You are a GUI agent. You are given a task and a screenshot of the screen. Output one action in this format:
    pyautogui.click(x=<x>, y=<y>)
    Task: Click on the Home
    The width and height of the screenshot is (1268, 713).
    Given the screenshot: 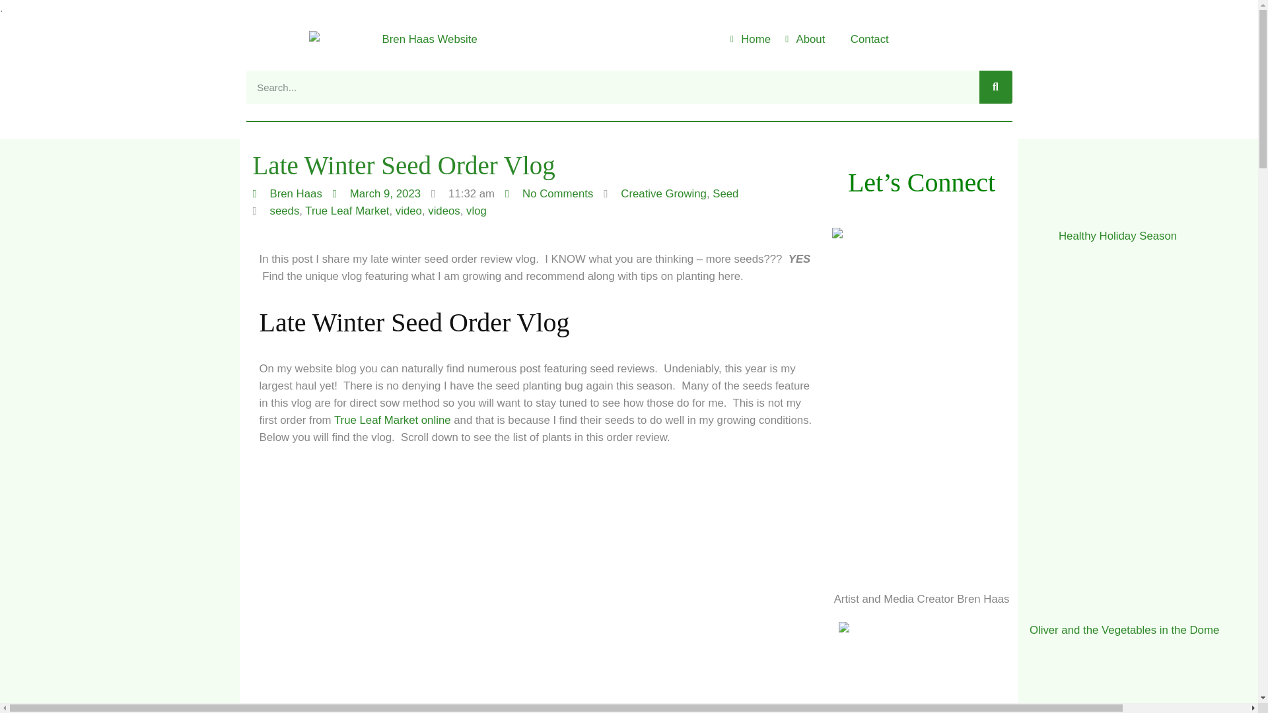 What is the action you would take?
    pyautogui.click(x=749, y=40)
    